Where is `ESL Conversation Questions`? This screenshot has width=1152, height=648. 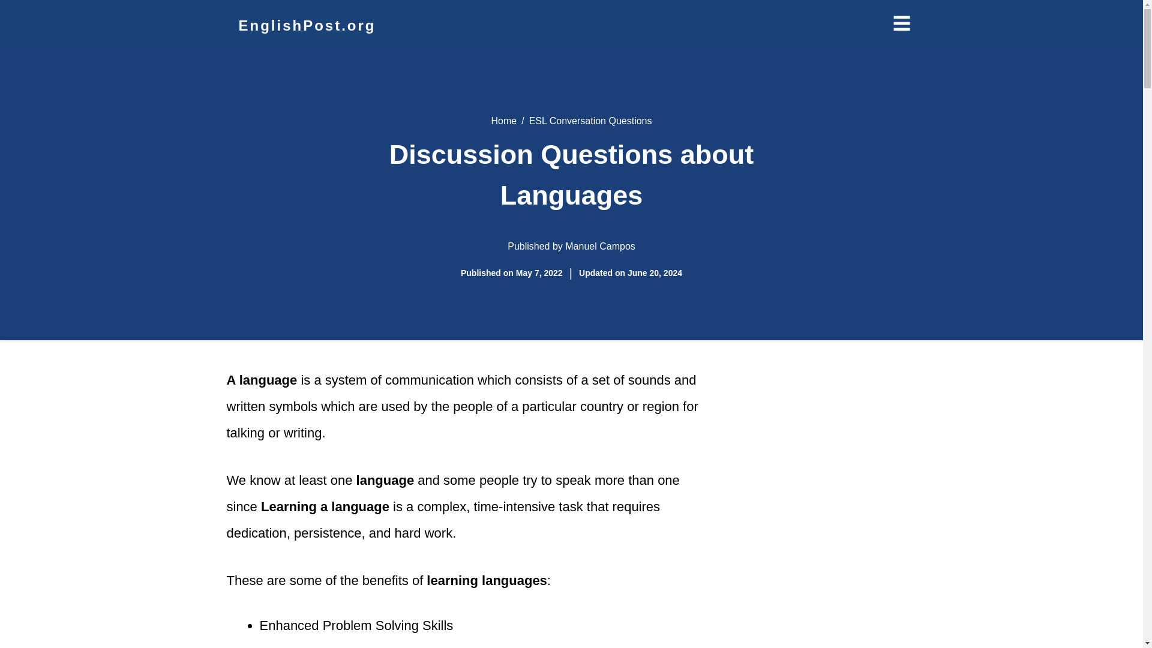
ESL Conversation Questions is located at coordinates (590, 121).